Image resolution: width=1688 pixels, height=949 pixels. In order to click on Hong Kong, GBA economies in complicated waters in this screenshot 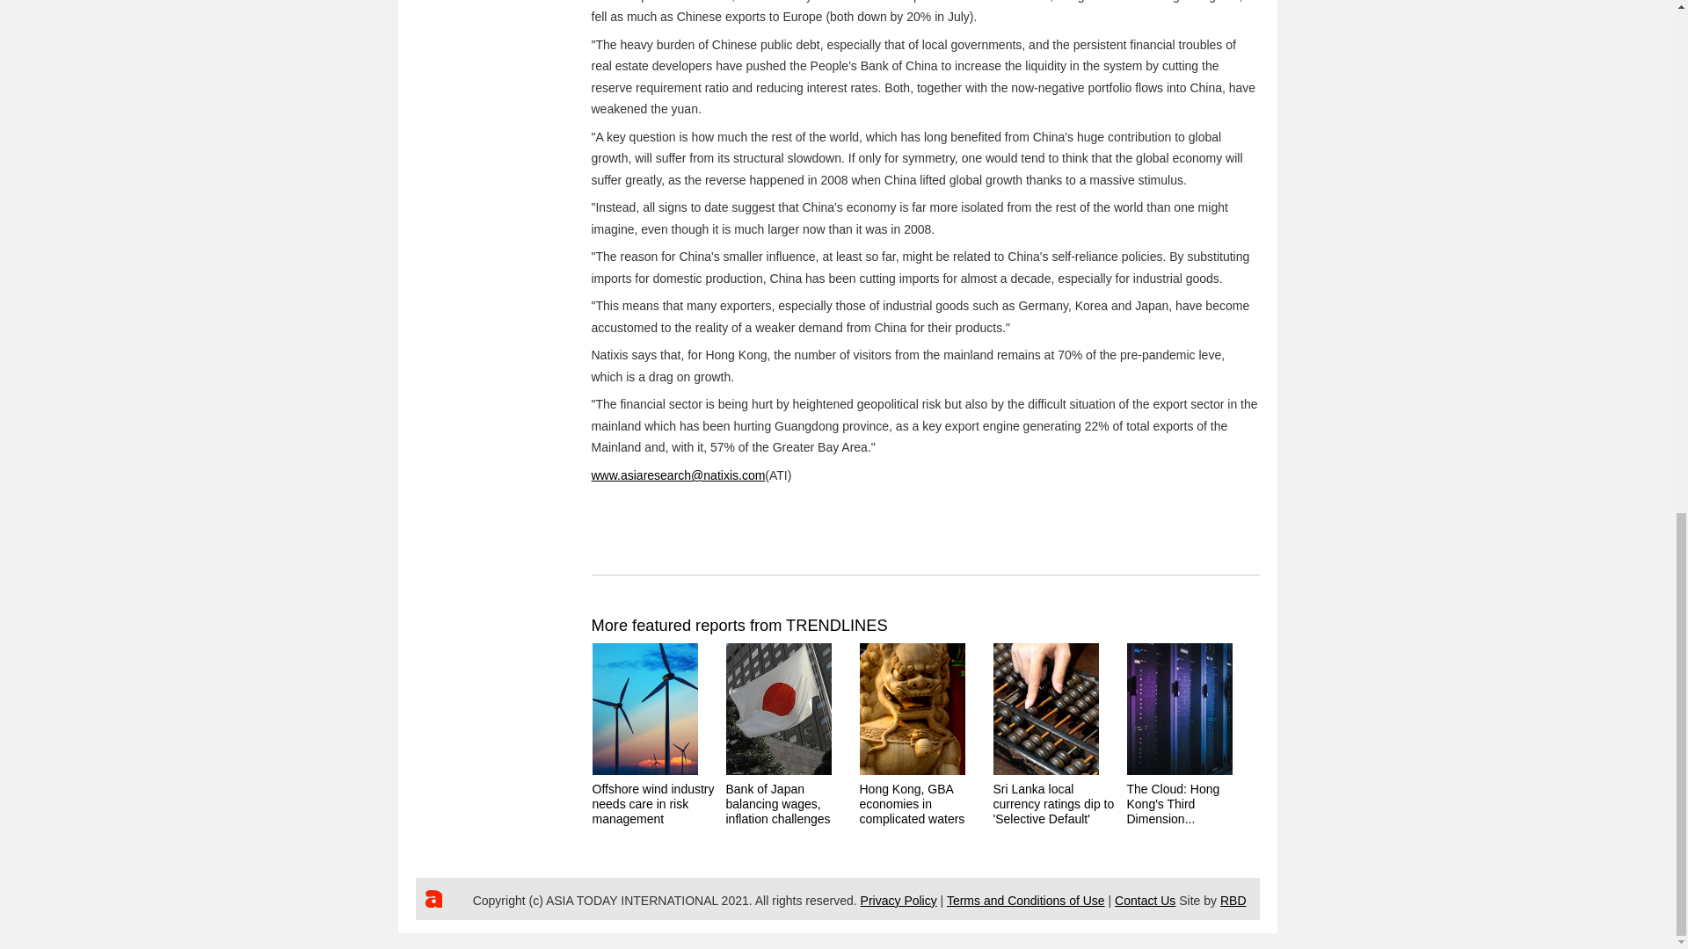, I will do `click(913, 803)`.